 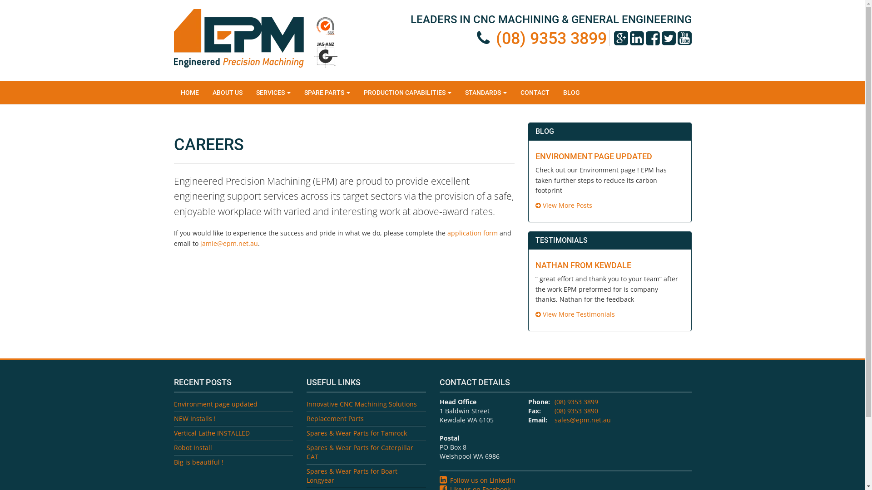 I want to click on View More Posts, so click(x=563, y=205).